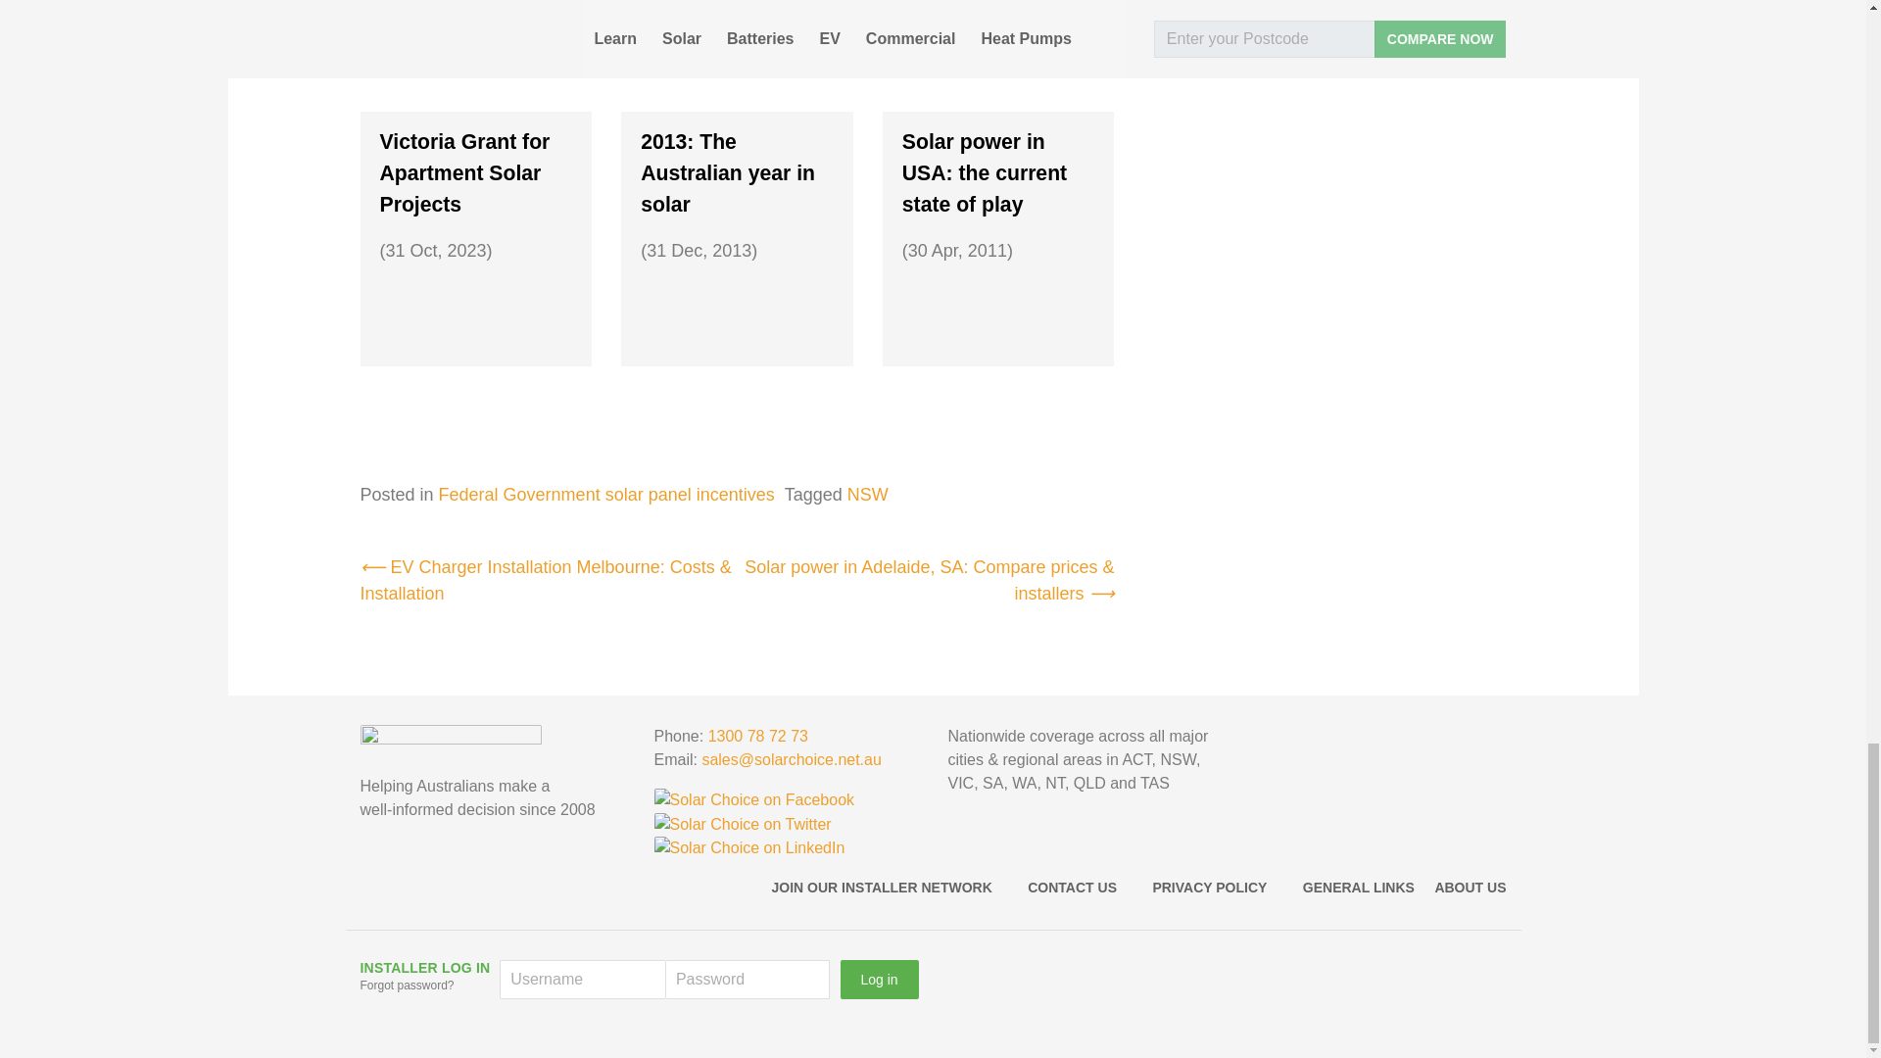  Describe the element at coordinates (998, 172) in the screenshot. I see `Solar power in USA: the current state of play` at that location.